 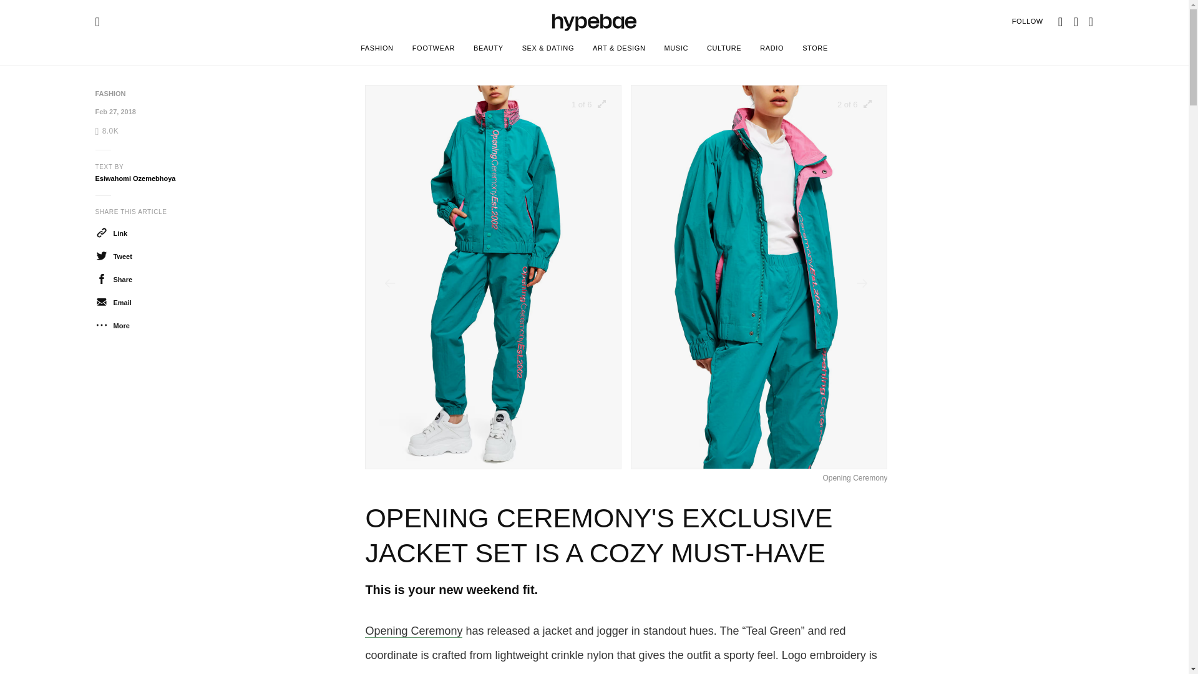 I want to click on FASHION, so click(x=377, y=50).